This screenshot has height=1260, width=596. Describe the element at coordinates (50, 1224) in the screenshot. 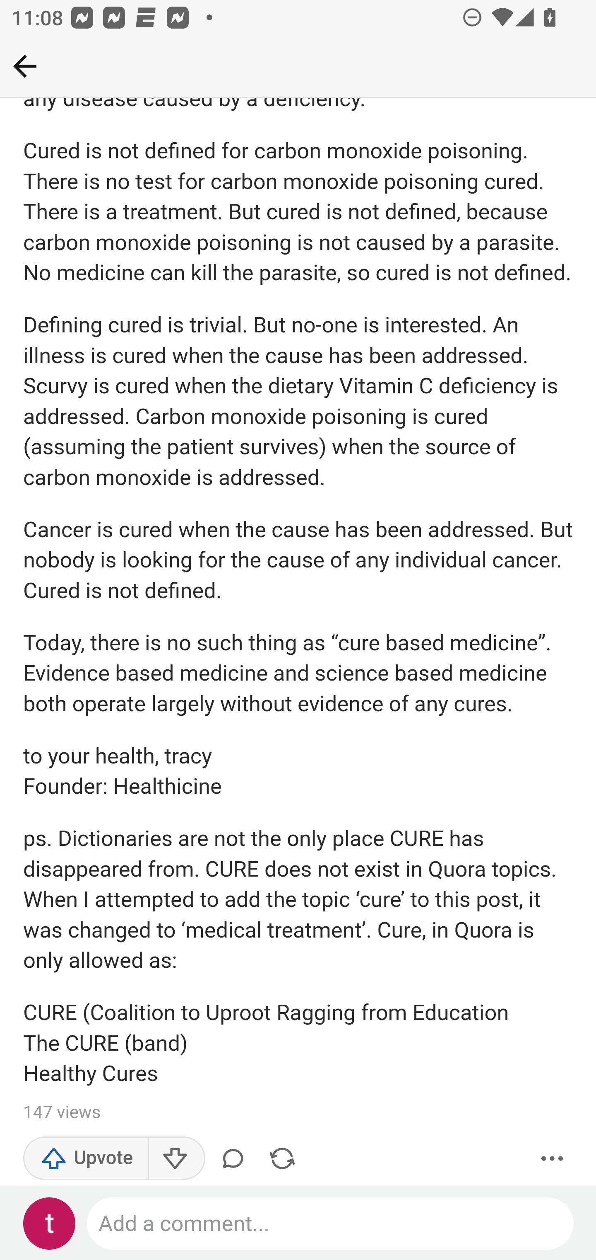

I see `Profile photo for Test Appium` at that location.